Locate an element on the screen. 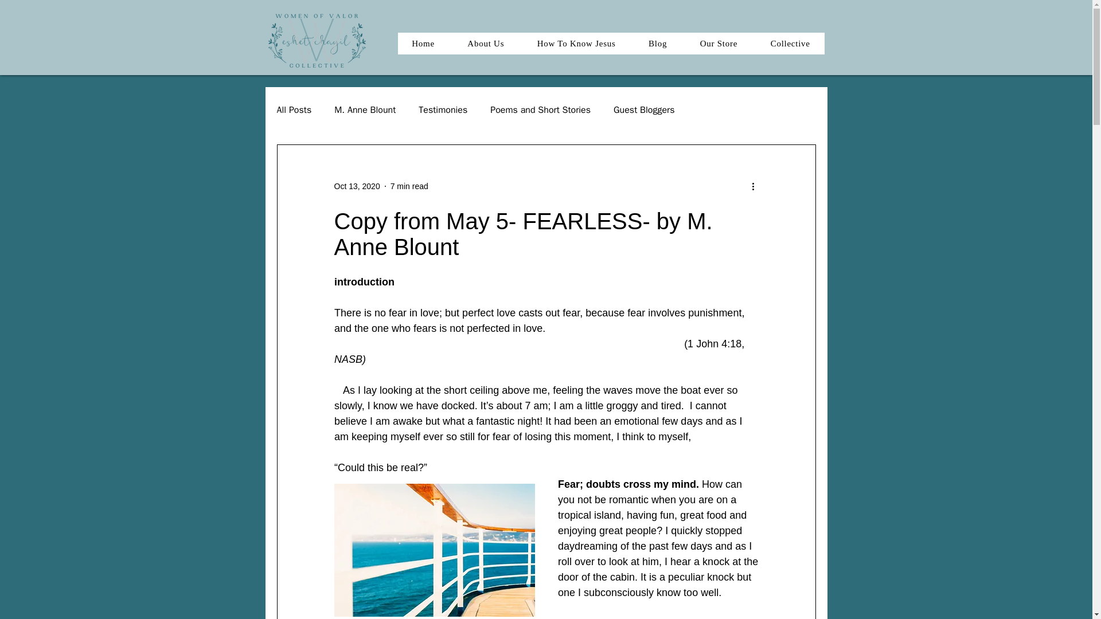 The height and width of the screenshot is (619, 1101). 7 min read is located at coordinates (409, 186).